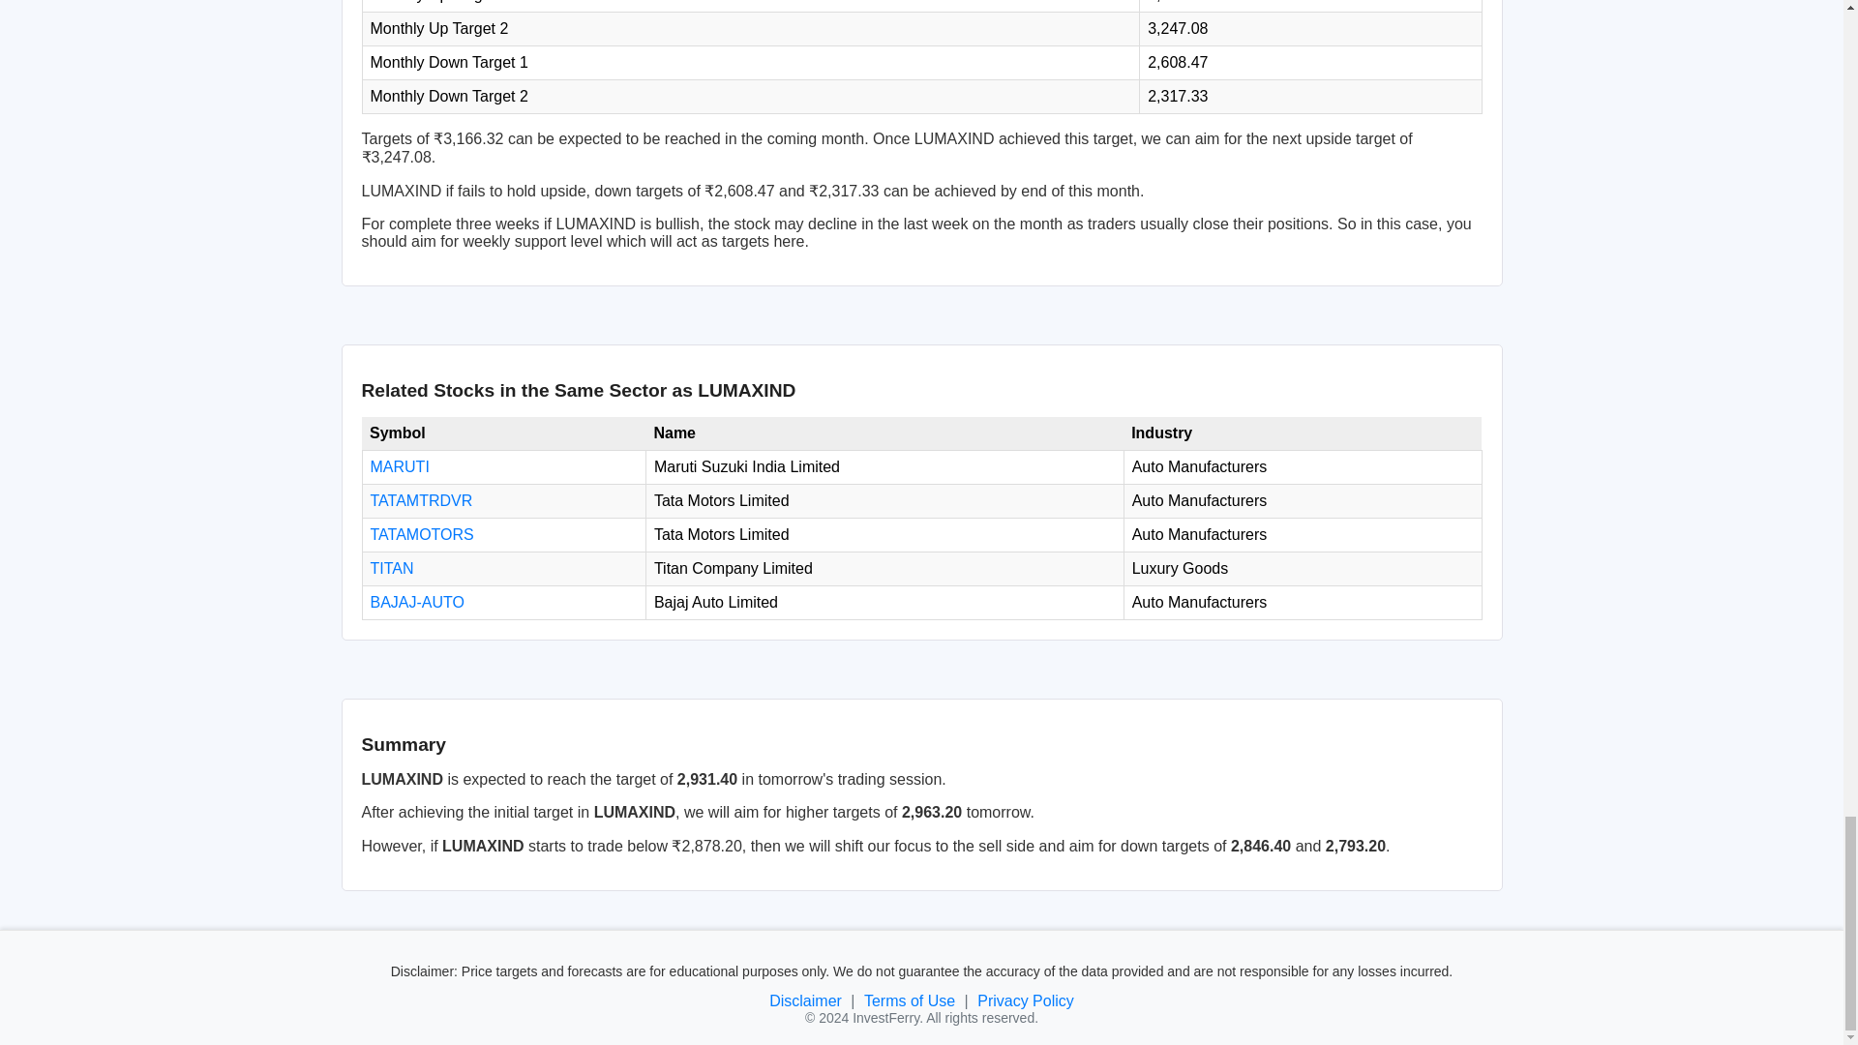  Describe the element at coordinates (909, 1000) in the screenshot. I see `Terms of Use` at that location.